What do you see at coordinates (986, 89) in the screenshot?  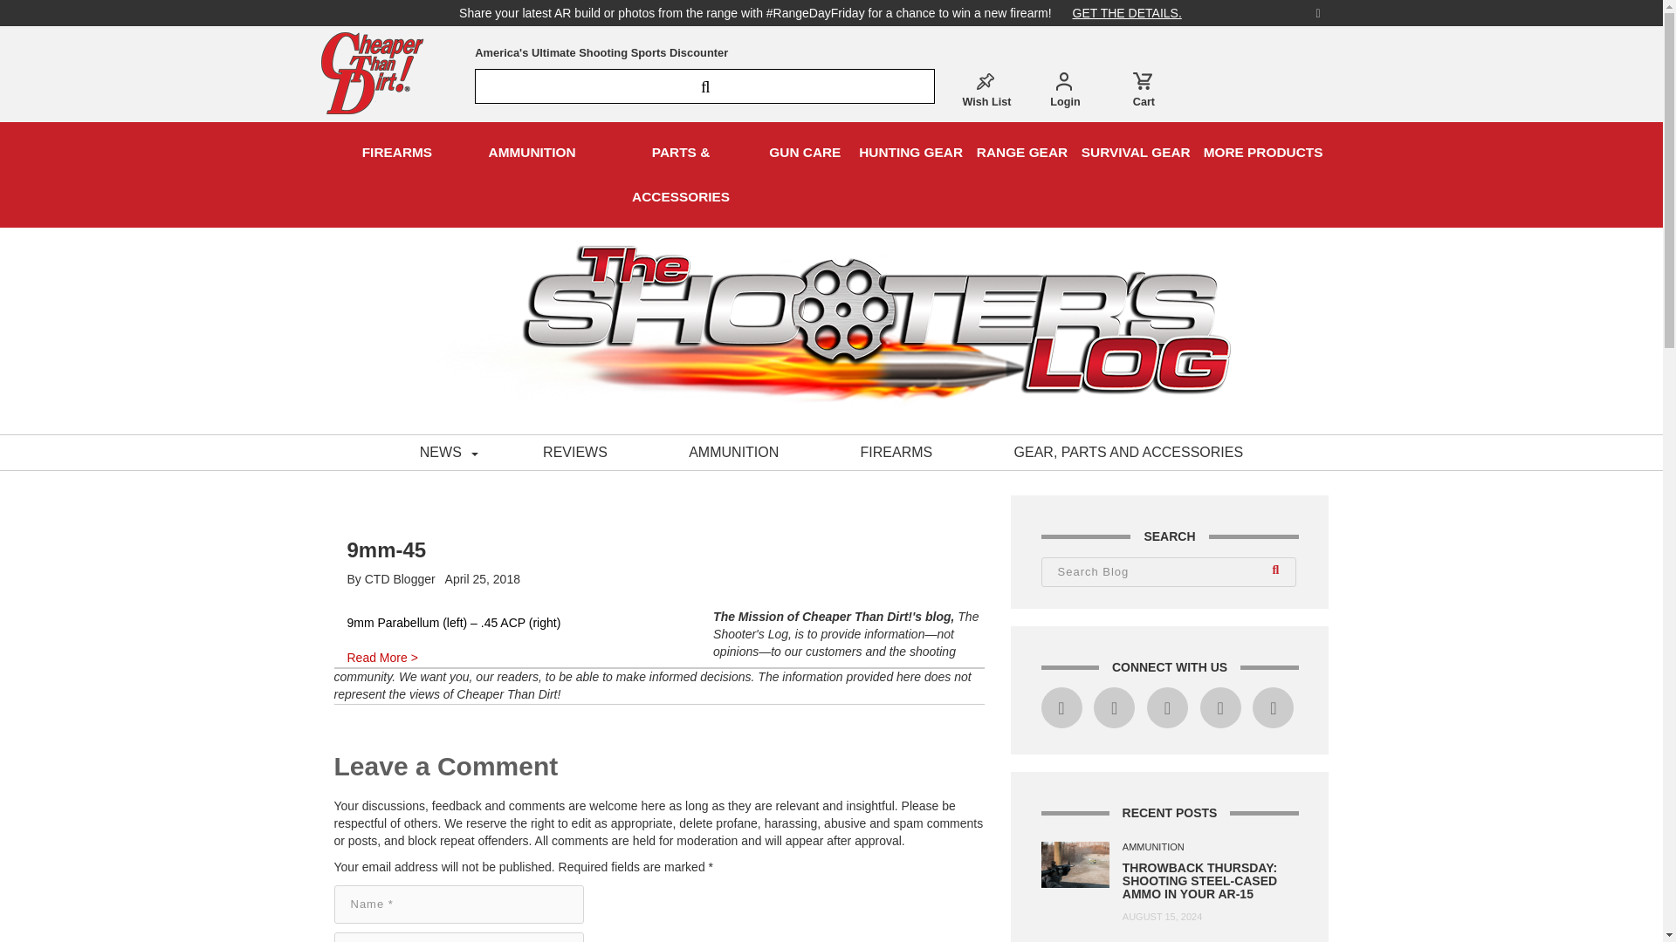 I see `Wish List` at bounding box center [986, 89].